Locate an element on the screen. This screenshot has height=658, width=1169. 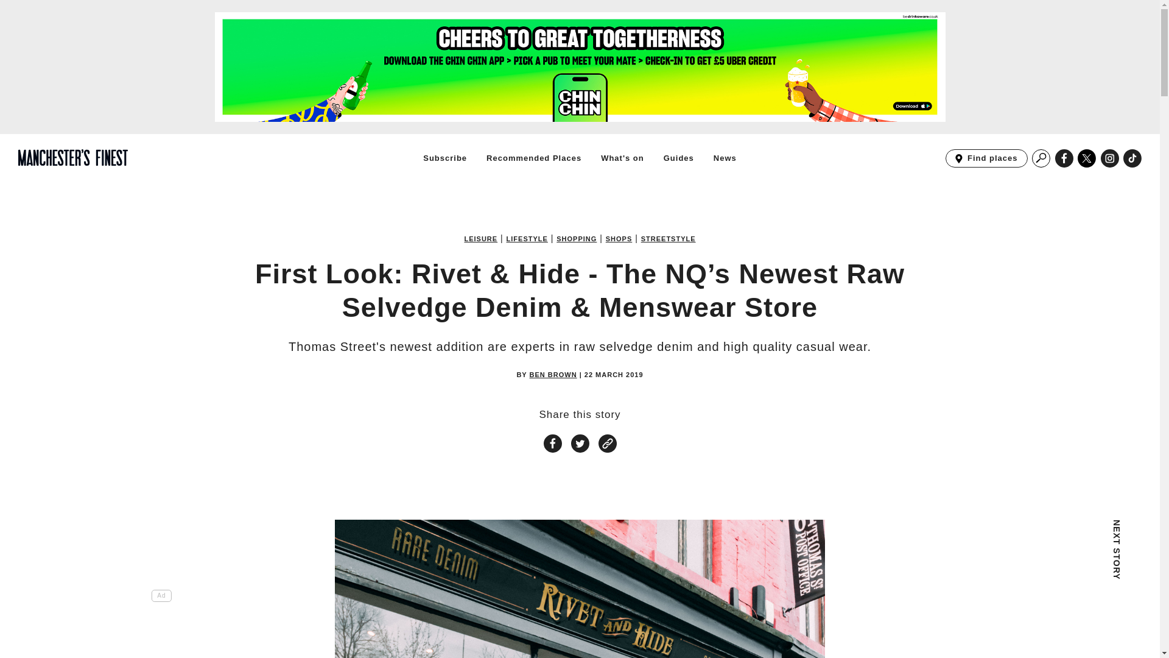
Recommended Places is located at coordinates (533, 158).